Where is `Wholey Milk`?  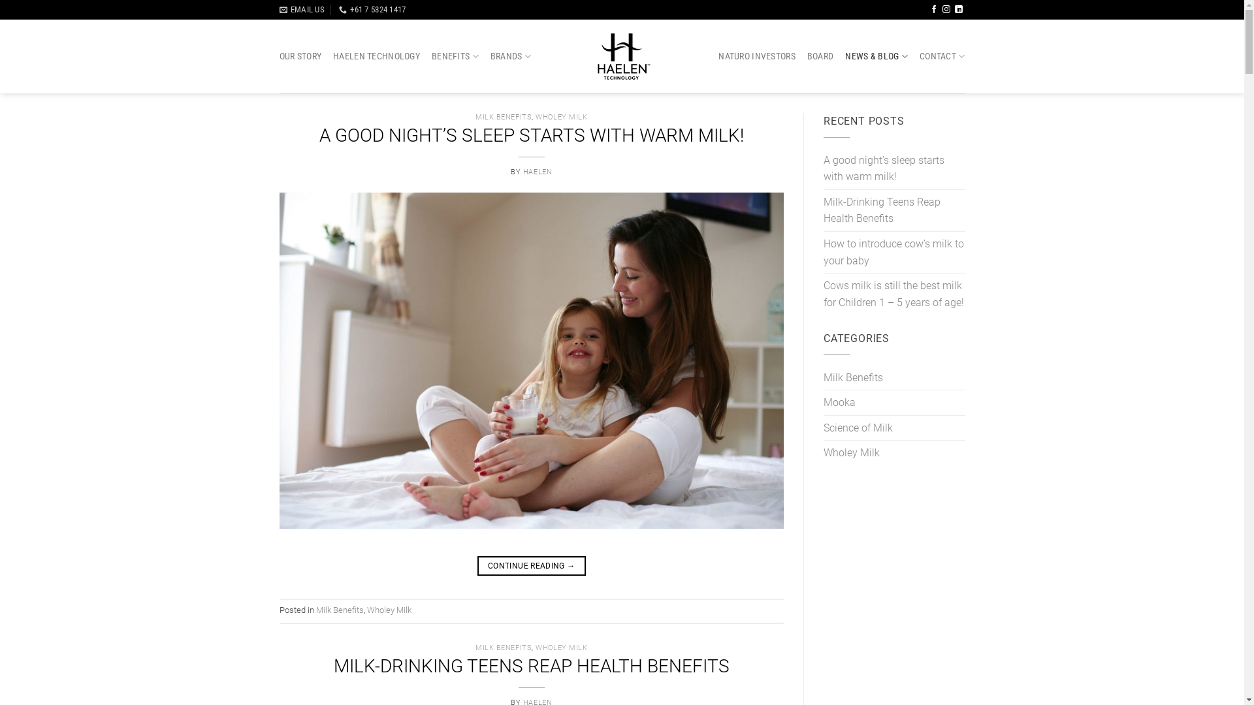 Wholey Milk is located at coordinates (852, 453).